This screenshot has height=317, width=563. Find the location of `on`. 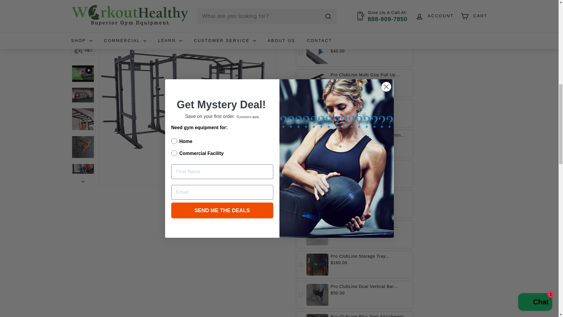

on is located at coordinates (300, 23).